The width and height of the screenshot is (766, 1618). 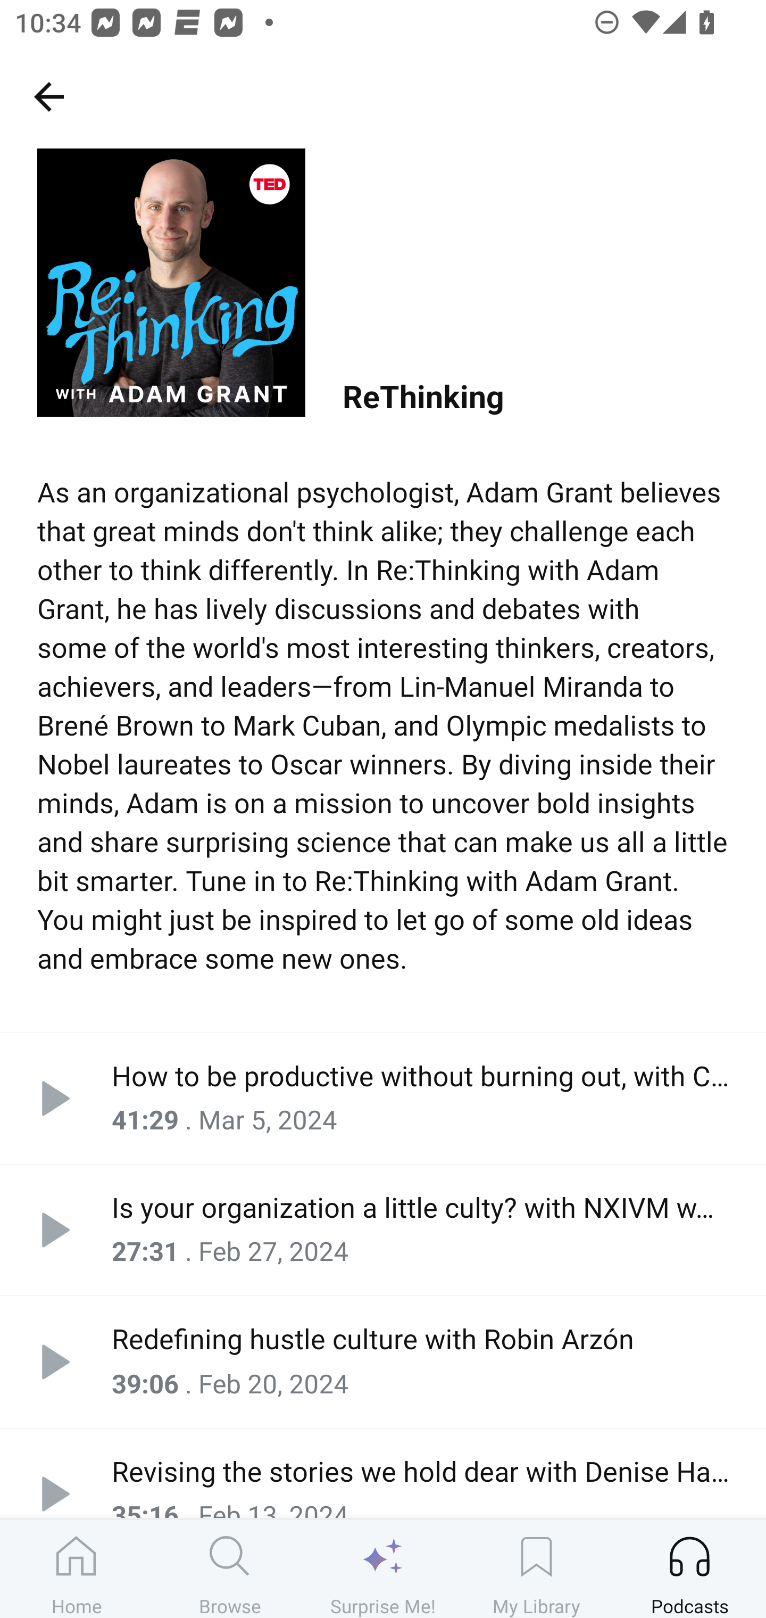 What do you see at coordinates (48, 96) in the screenshot?
I see `TED Podcasts, back` at bounding box center [48, 96].